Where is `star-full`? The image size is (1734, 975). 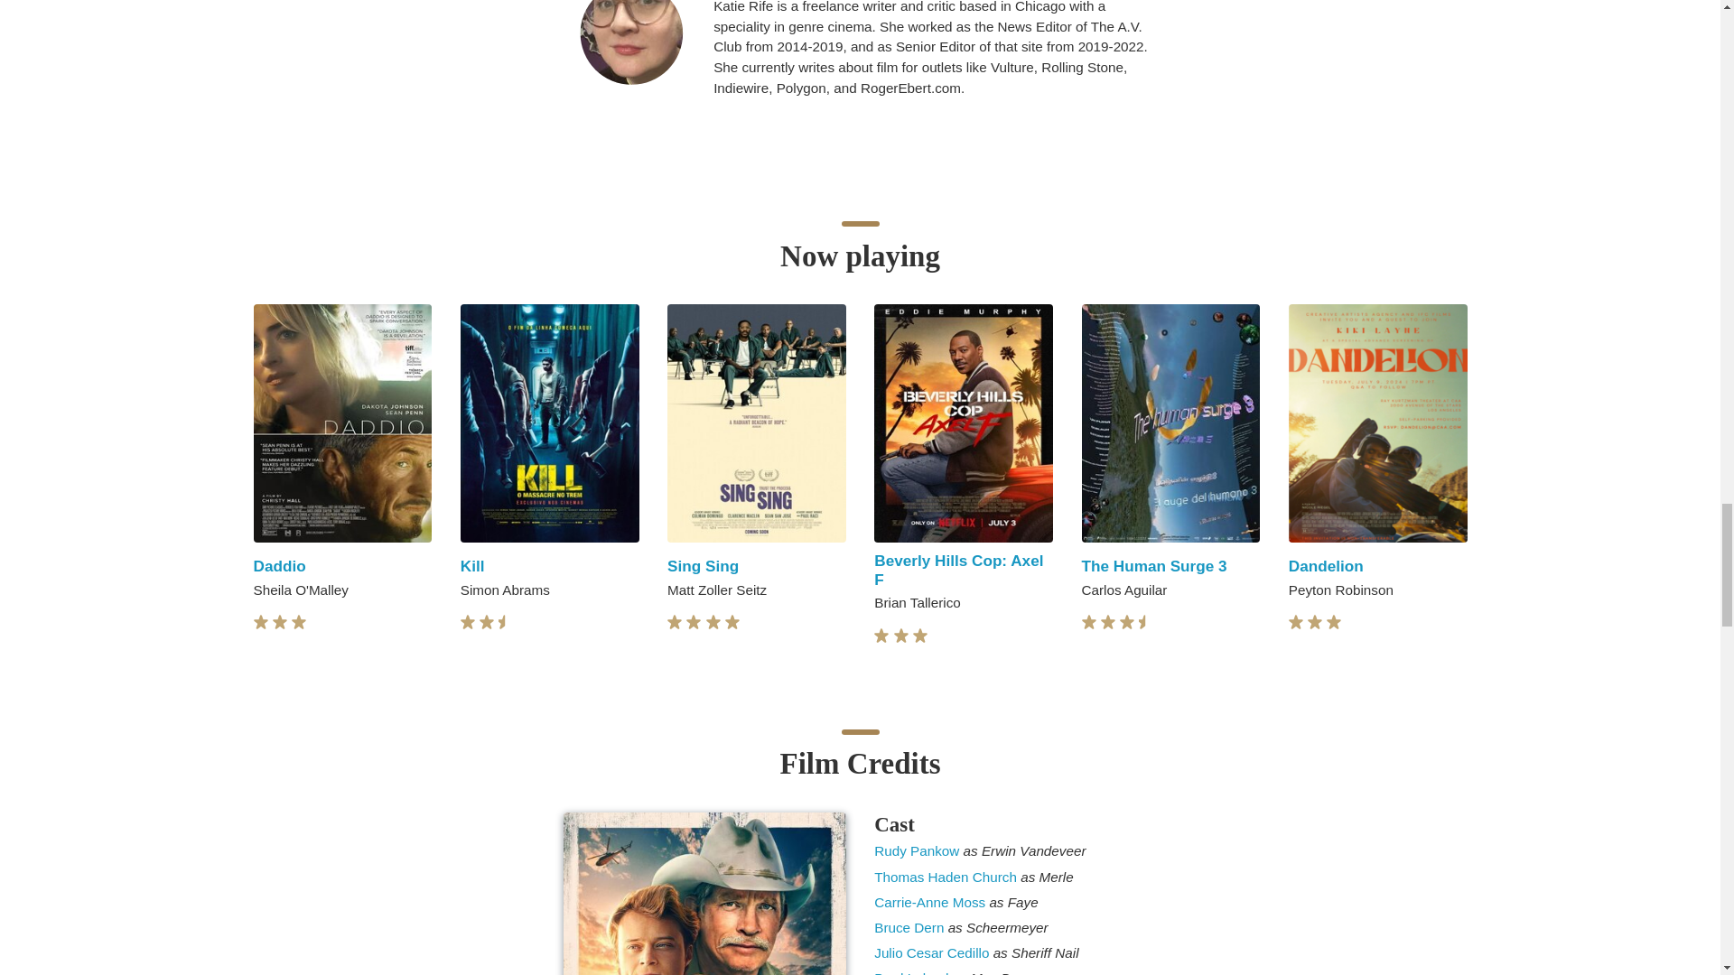
star-full is located at coordinates (674, 622).